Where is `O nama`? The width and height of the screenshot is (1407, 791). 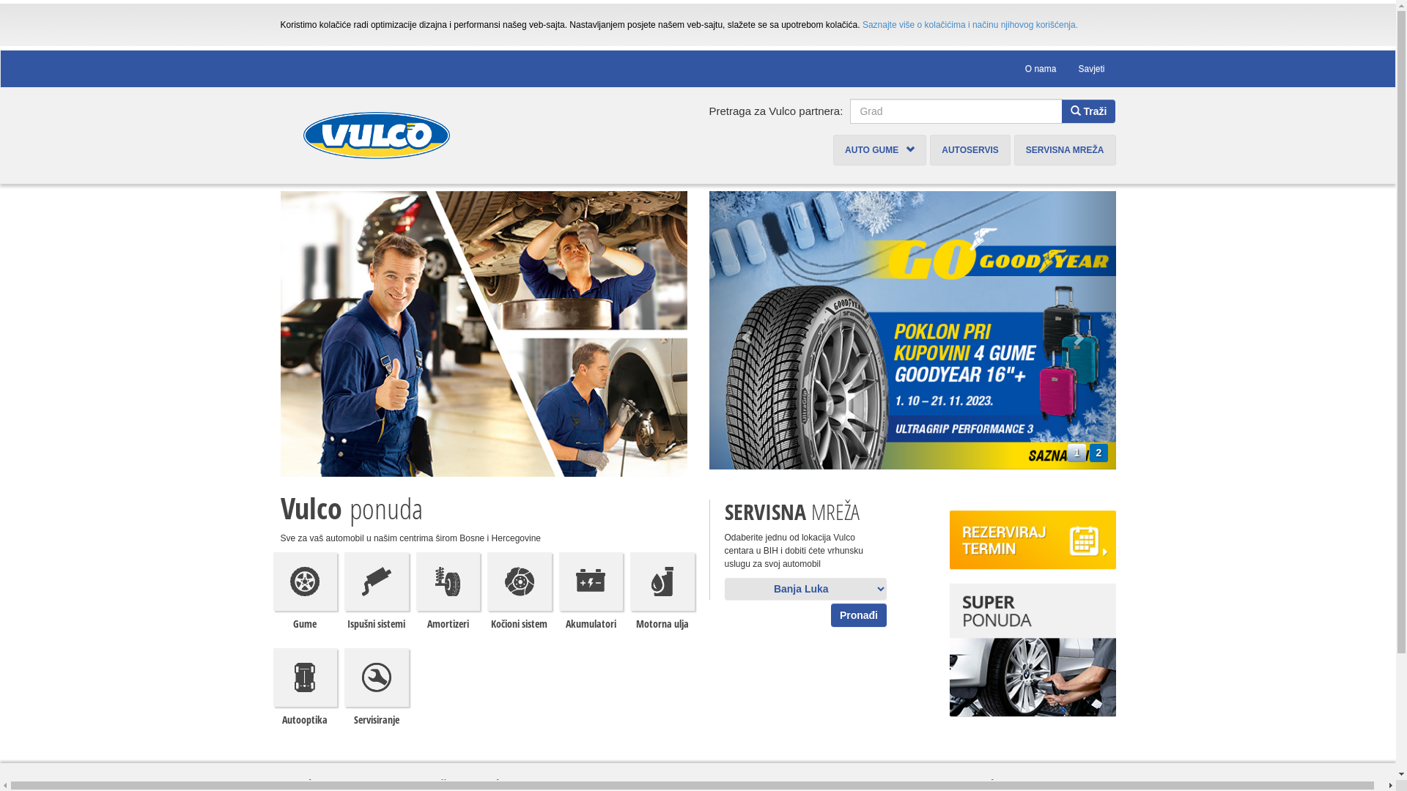
O nama is located at coordinates (1041, 69).